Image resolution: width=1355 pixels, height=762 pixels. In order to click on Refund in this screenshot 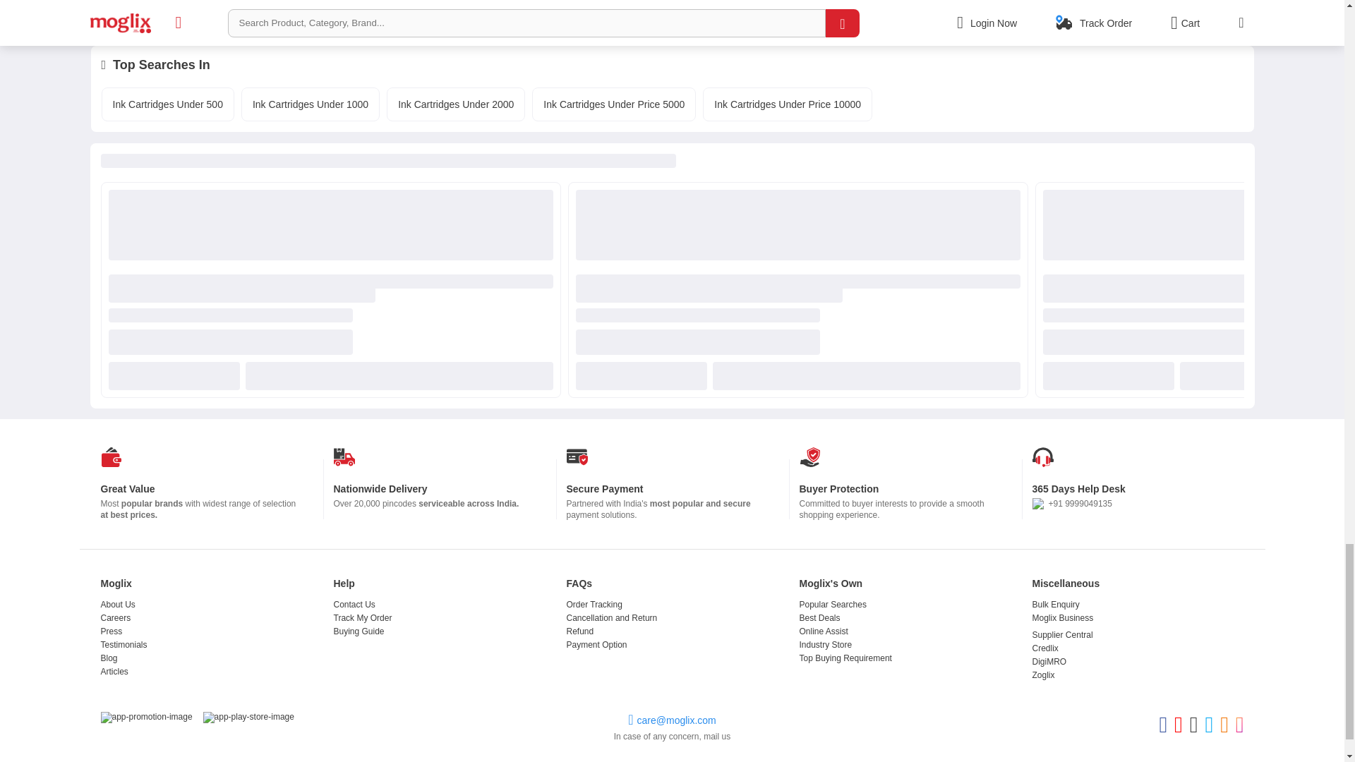, I will do `click(579, 631)`.